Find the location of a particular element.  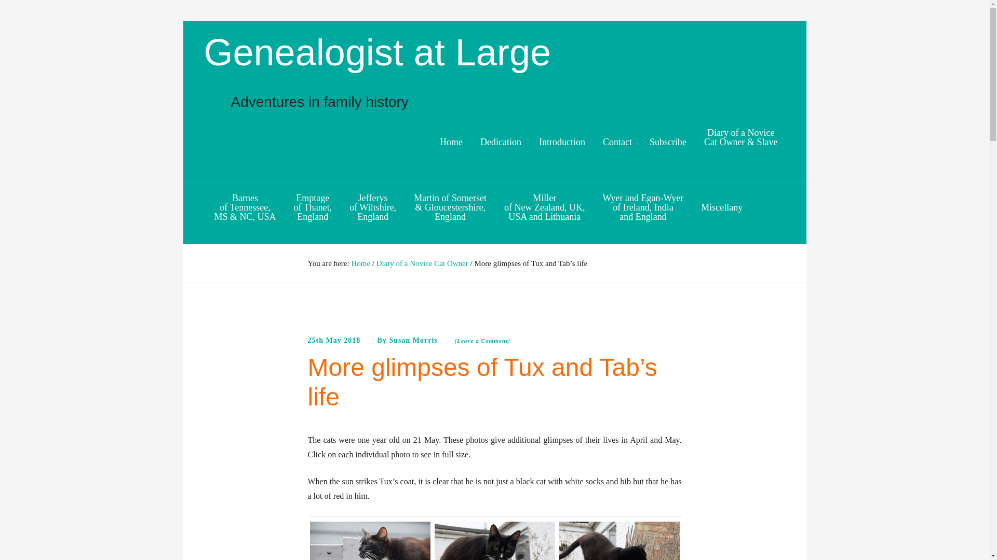

Home is located at coordinates (455, 142).